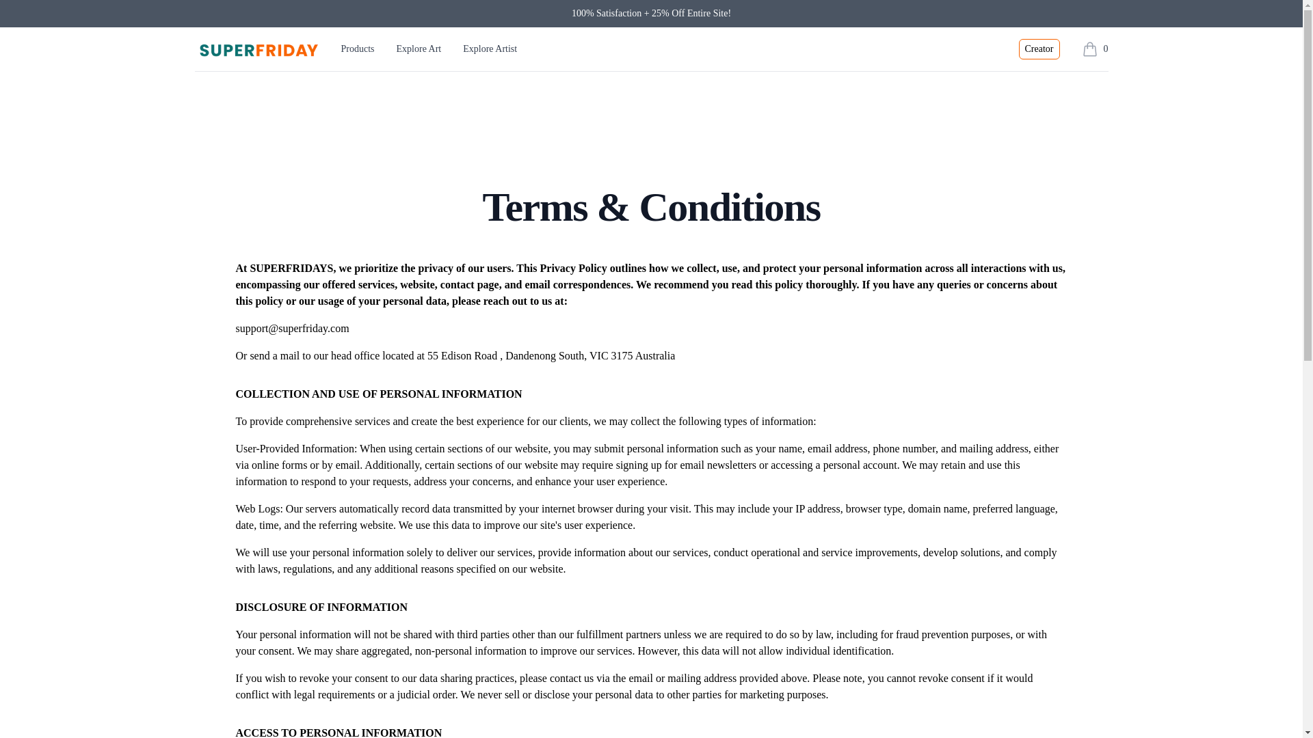 The width and height of the screenshot is (1313, 738). What do you see at coordinates (358, 49) in the screenshot?
I see `Creator` at bounding box center [358, 49].